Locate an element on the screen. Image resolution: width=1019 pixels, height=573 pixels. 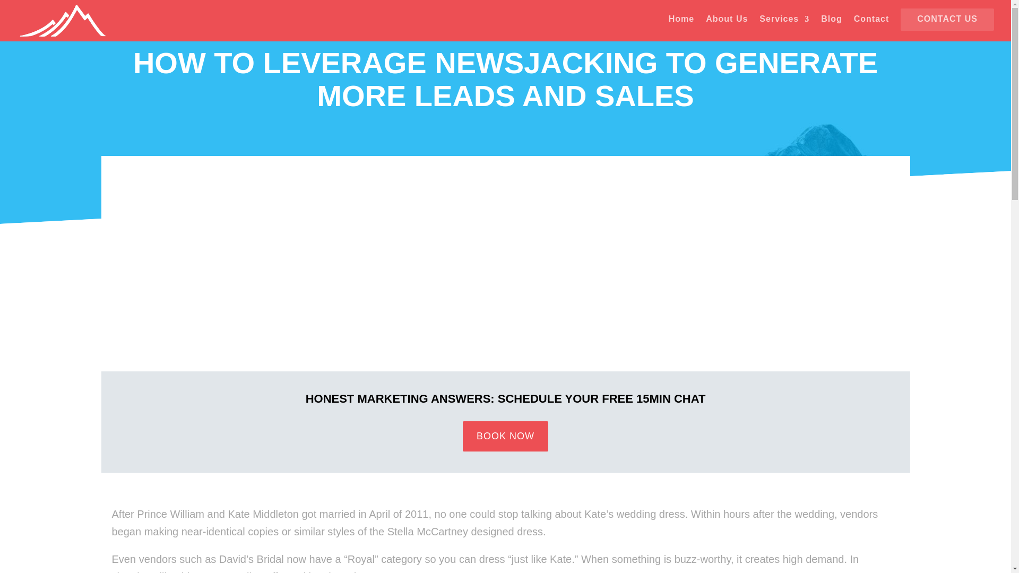
Home is located at coordinates (681, 24).